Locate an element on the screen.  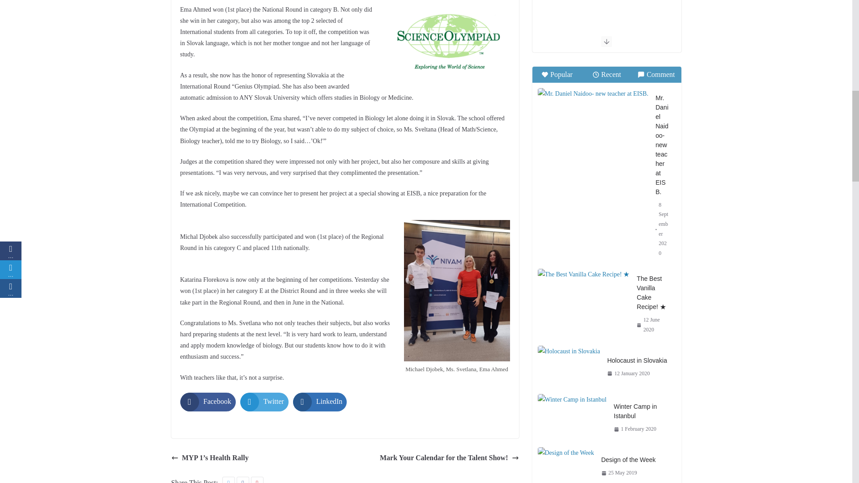
Twitter is located at coordinates (264, 402).